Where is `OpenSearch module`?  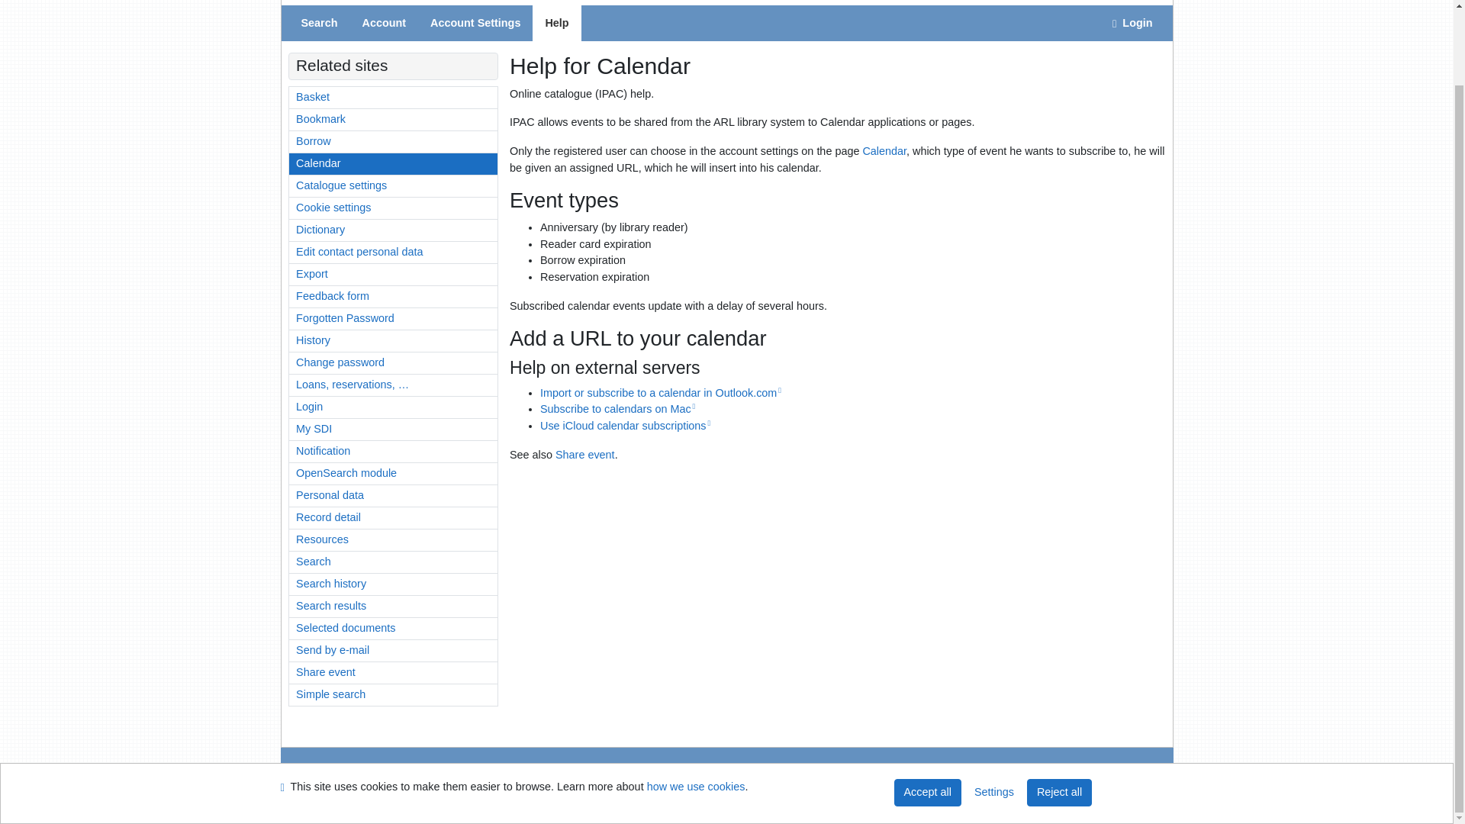 OpenSearch module is located at coordinates (393, 473).